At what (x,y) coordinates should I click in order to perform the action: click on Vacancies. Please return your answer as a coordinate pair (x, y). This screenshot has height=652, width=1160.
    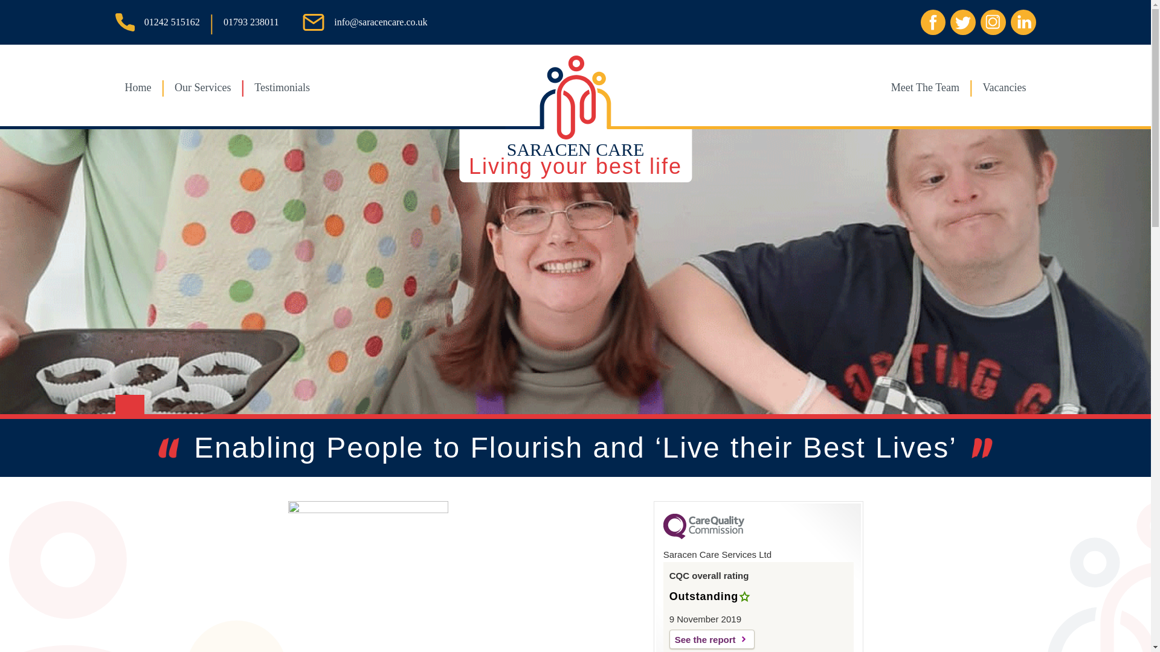
    Looking at the image, I should click on (924, 87).